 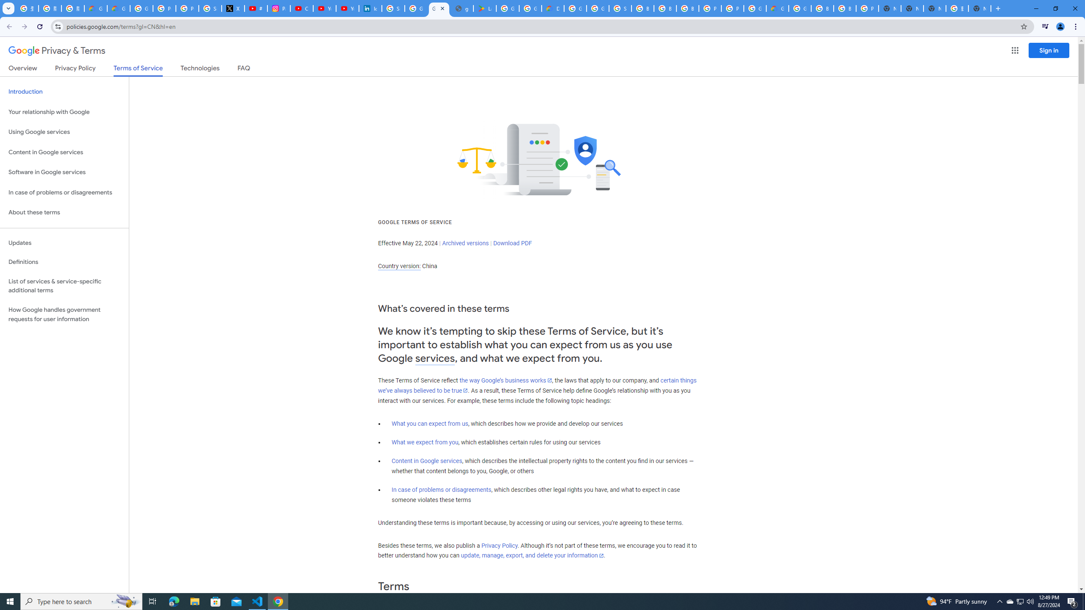 What do you see at coordinates (442, 490) in the screenshot?
I see `In case of problems or disagreements` at bounding box center [442, 490].